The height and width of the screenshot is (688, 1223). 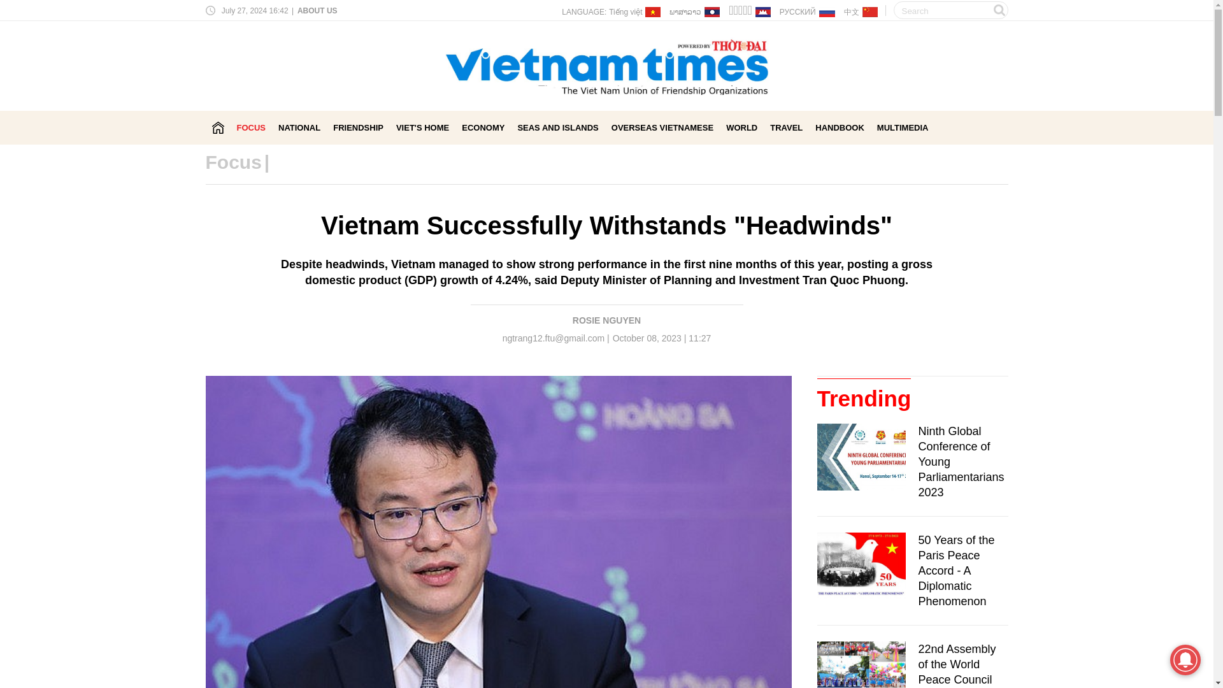 What do you see at coordinates (218, 127) in the screenshot?
I see `Vietnam Times` at bounding box center [218, 127].